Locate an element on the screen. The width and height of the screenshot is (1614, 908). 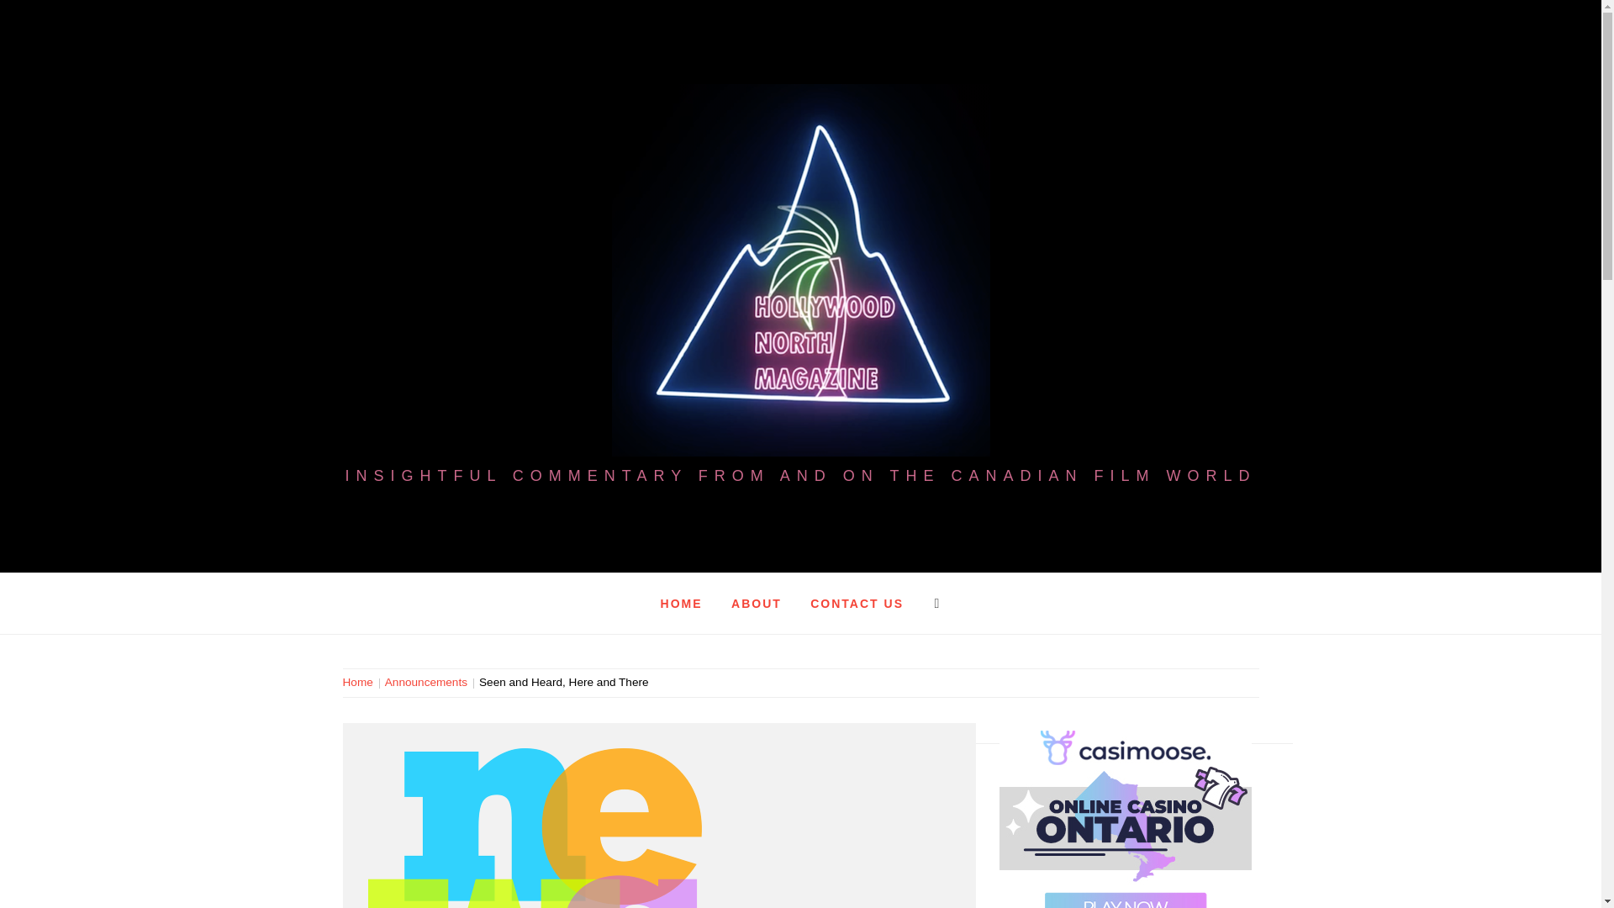
Announcements is located at coordinates (425, 681).